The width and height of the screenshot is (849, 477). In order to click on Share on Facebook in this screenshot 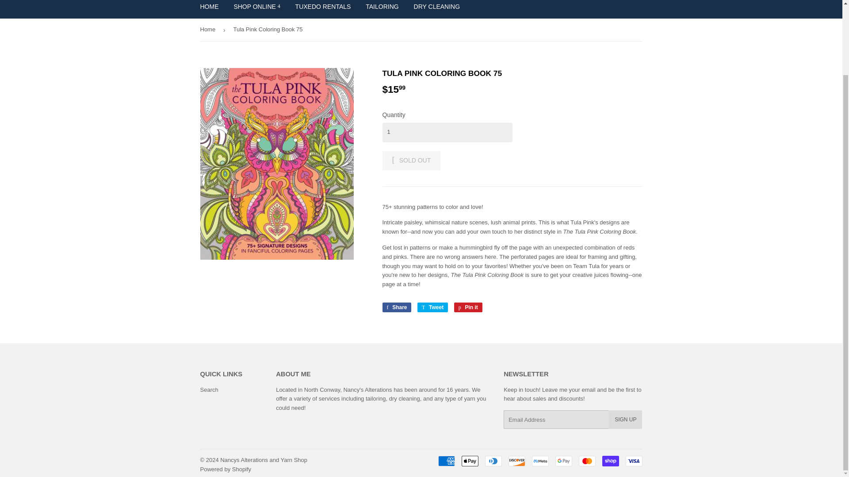, I will do `click(396, 307)`.